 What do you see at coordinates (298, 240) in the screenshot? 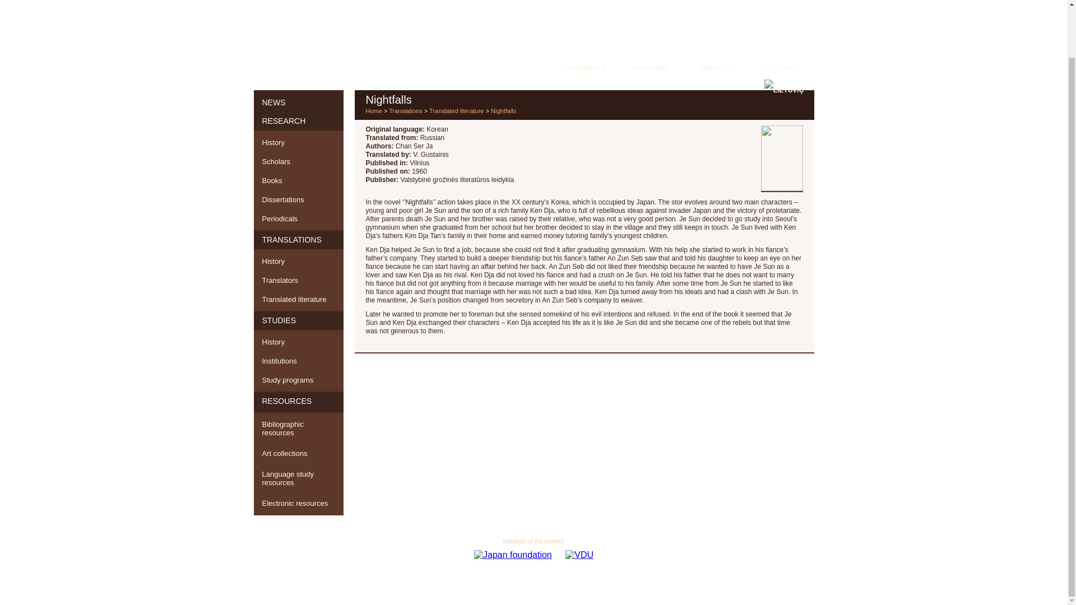
I see `unactive` at bounding box center [298, 240].